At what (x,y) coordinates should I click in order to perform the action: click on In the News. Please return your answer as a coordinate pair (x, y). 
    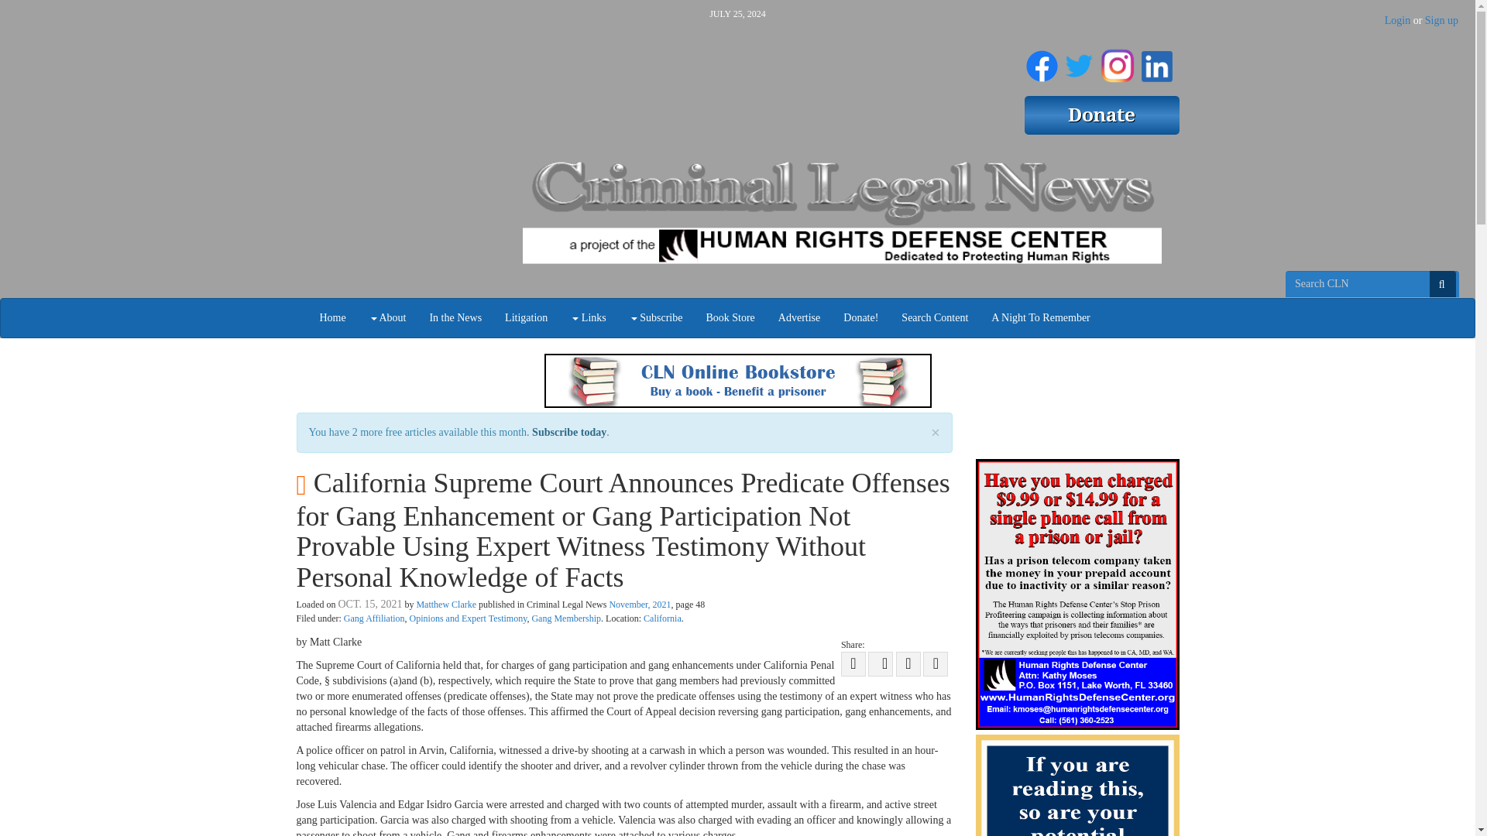
    Looking at the image, I should click on (455, 317).